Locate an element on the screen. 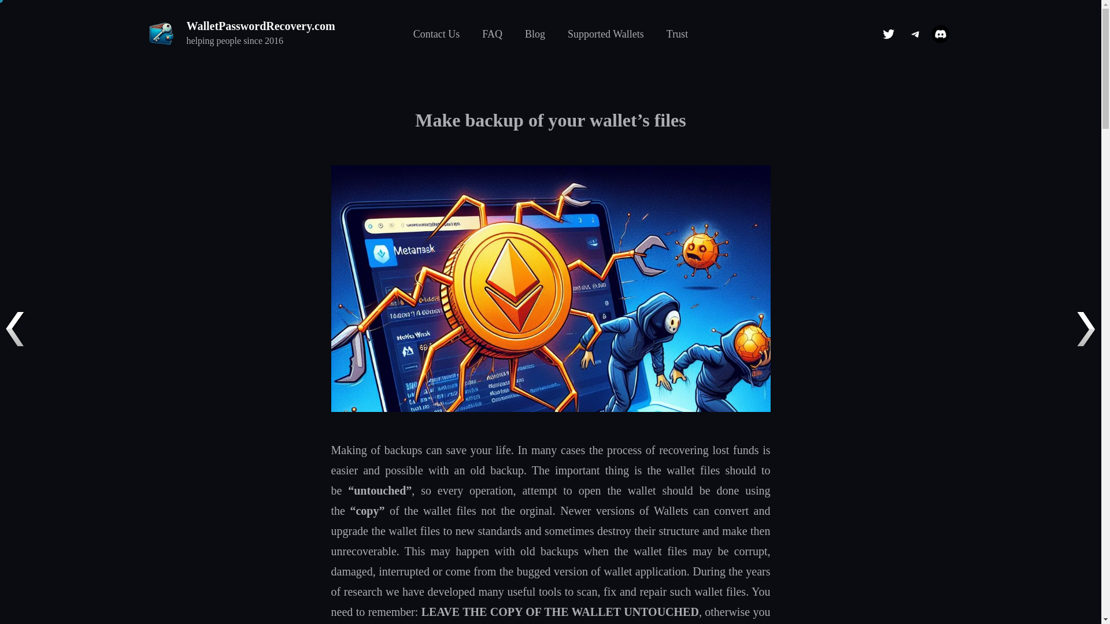 The height and width of the screenshot is (624, 1110). Twitter is located at coordinates (888, 34).